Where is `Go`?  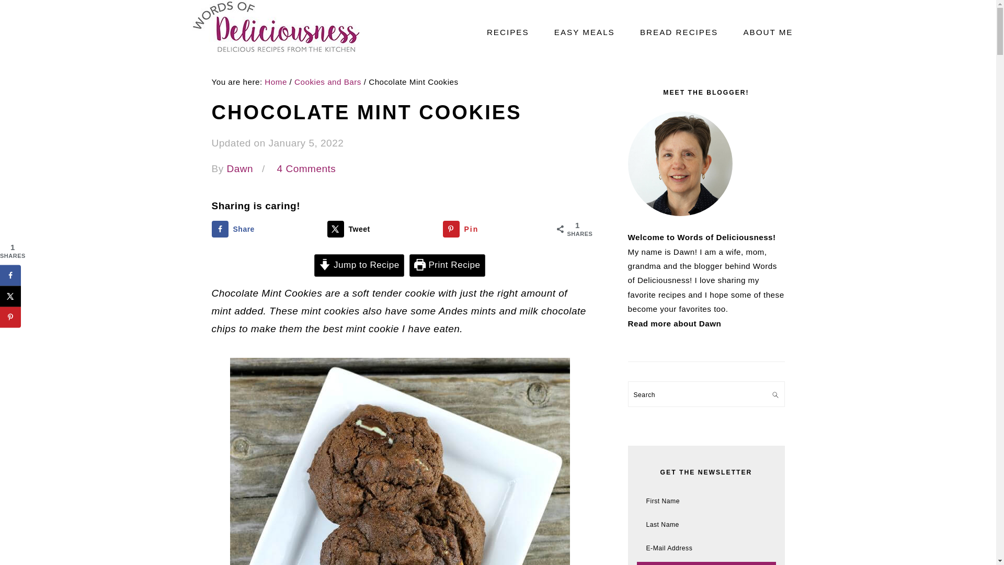
Go is located at coordinates (706, 563).